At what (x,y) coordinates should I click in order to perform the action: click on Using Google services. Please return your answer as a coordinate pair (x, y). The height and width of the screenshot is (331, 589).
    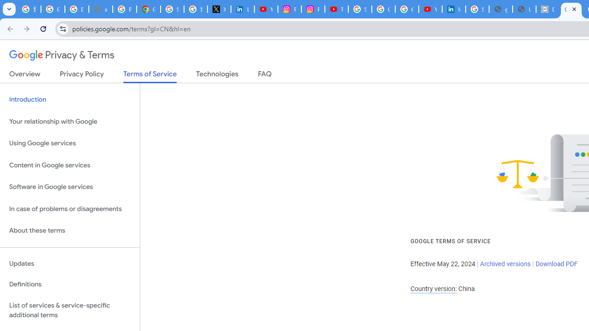
    Looking at the image, I should click on (70, 143).